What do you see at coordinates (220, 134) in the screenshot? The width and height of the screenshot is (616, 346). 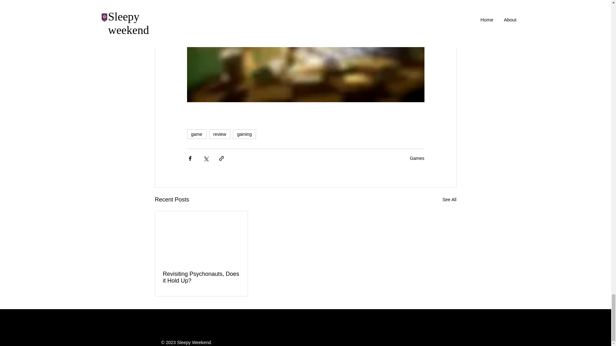 I see `review` at bounding box center [220, 134].